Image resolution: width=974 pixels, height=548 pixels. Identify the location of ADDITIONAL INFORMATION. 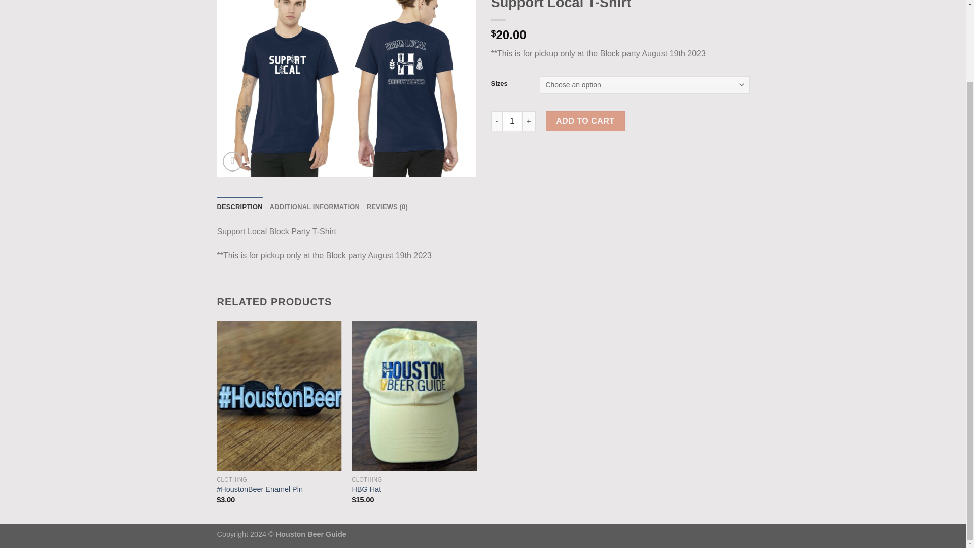
(315, 207).